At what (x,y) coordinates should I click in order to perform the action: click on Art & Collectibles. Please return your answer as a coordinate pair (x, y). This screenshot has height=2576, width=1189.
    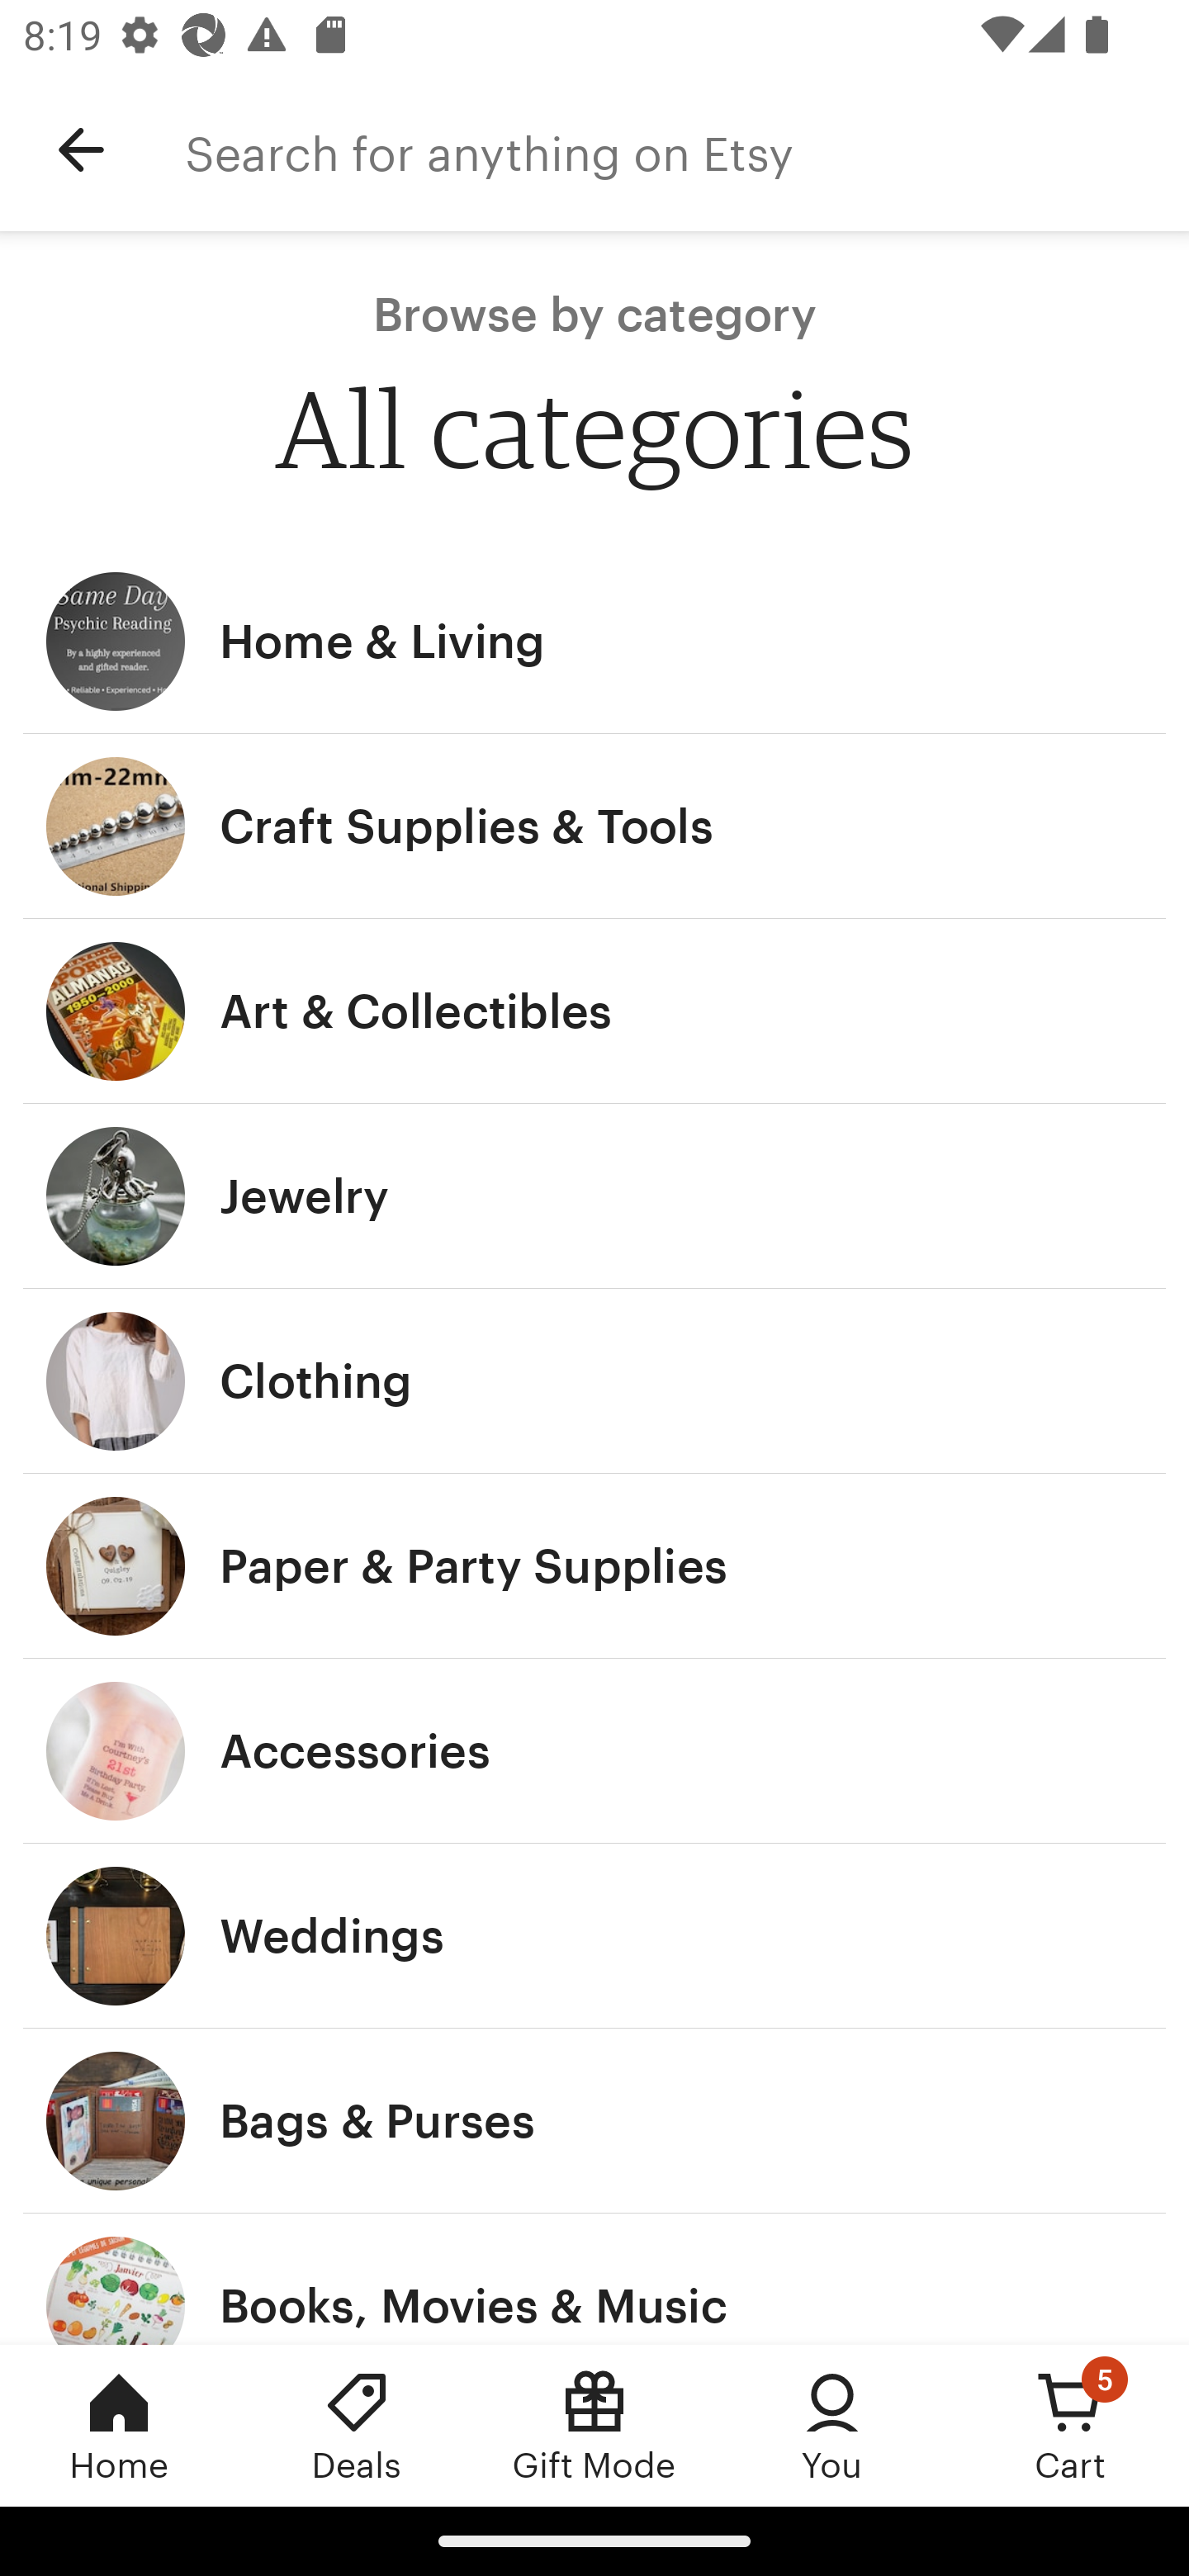
    Looking at the image, I should click on (594, 1012).